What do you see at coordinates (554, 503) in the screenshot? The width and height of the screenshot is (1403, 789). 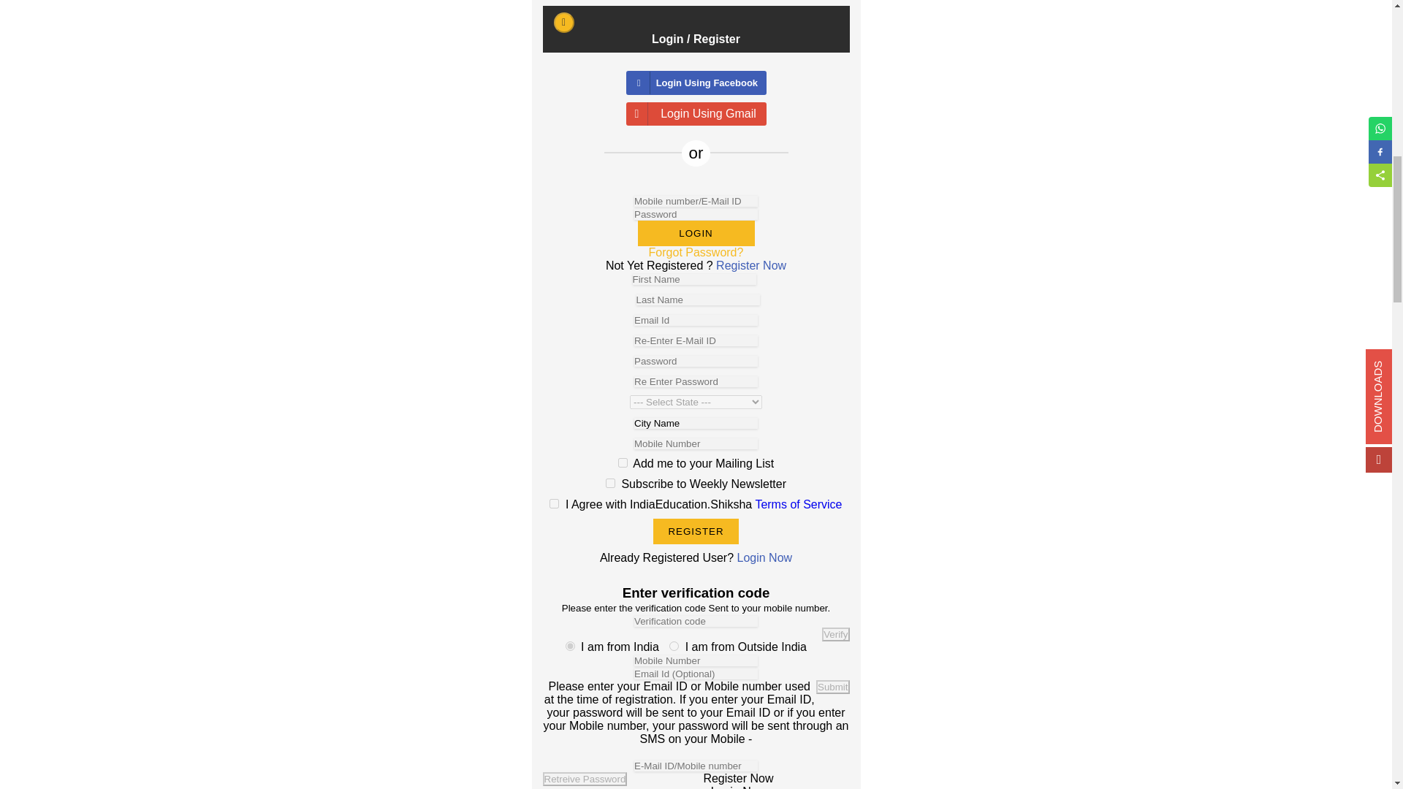 I see `on` at bounding box center [554, 503].